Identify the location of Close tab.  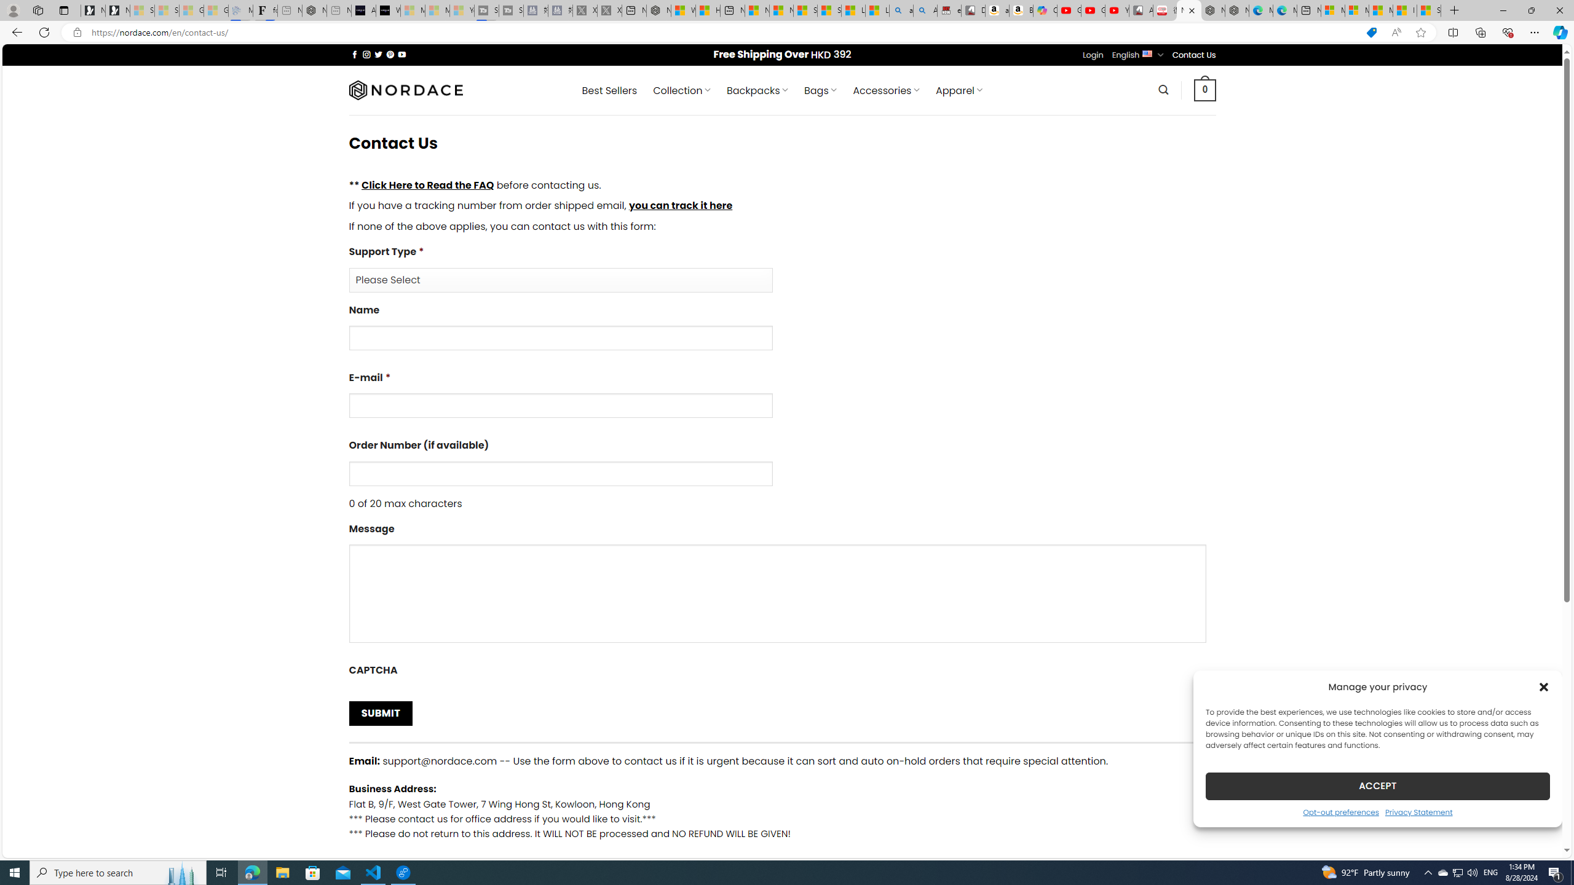
(1192, 10).